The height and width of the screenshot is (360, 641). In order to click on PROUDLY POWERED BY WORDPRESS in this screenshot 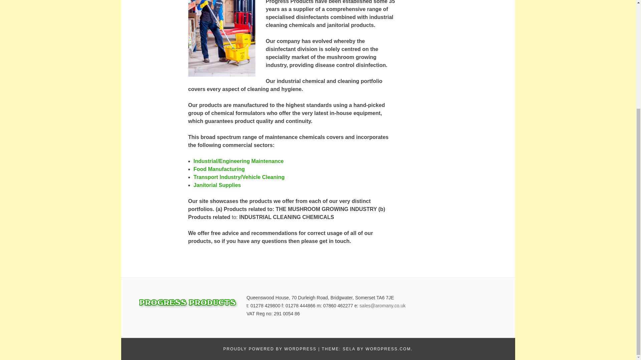, I will do `click(270, 349)`.